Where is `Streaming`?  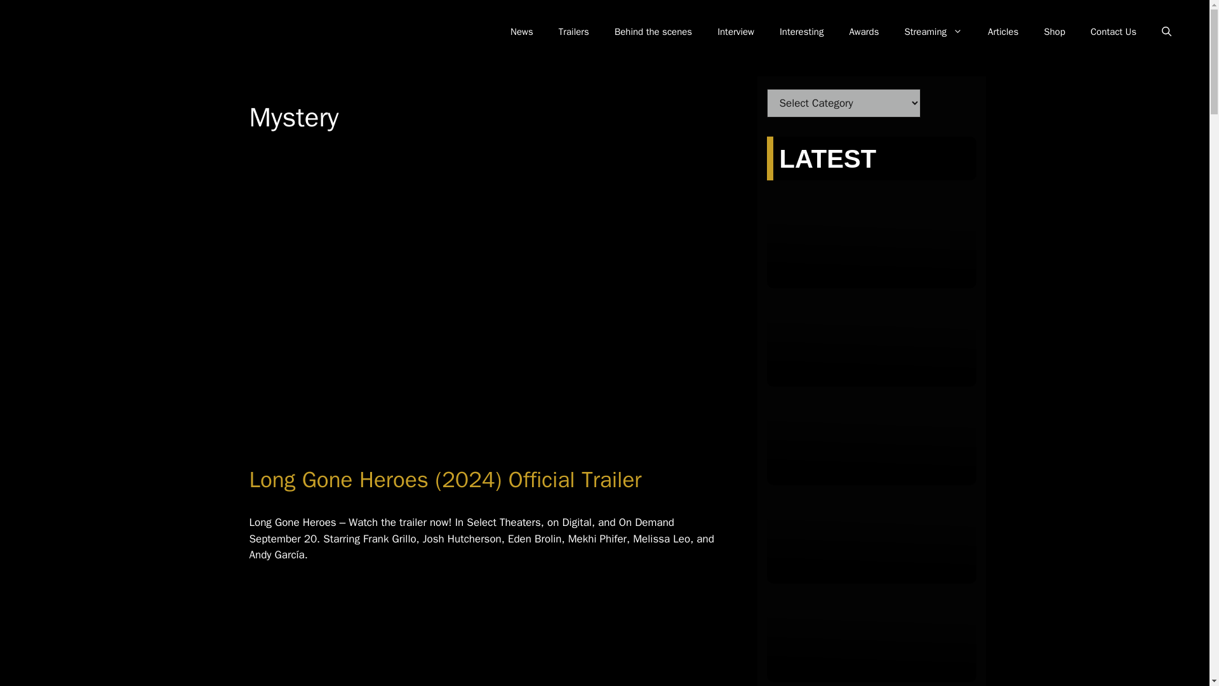
Streaming is located at coordinates (933, 32).